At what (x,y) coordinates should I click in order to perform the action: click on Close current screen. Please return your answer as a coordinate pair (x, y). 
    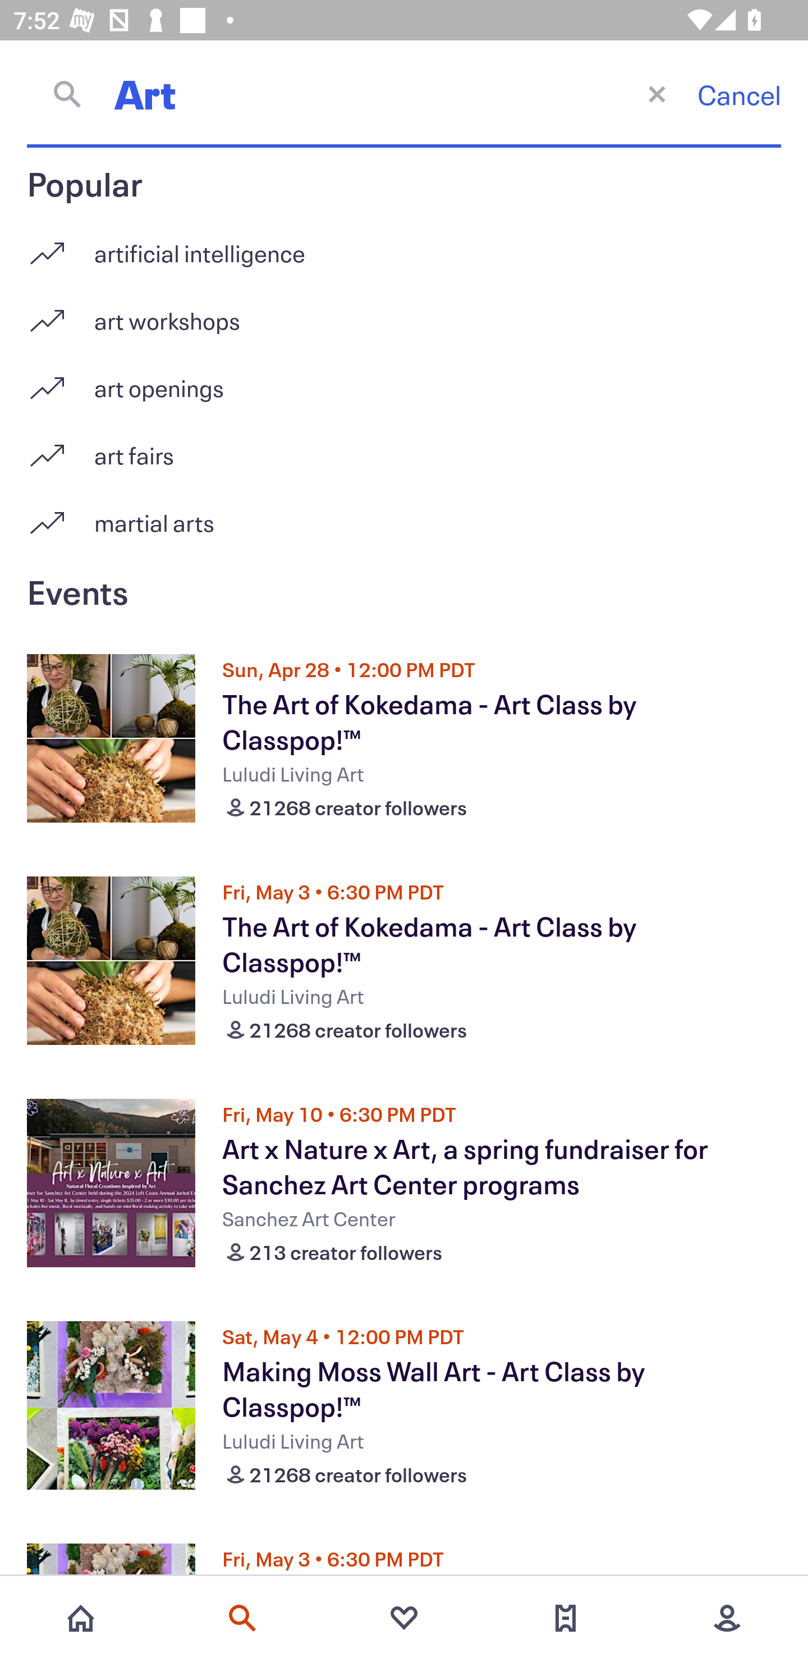
    Looking at the image, I should click on (656, 93).